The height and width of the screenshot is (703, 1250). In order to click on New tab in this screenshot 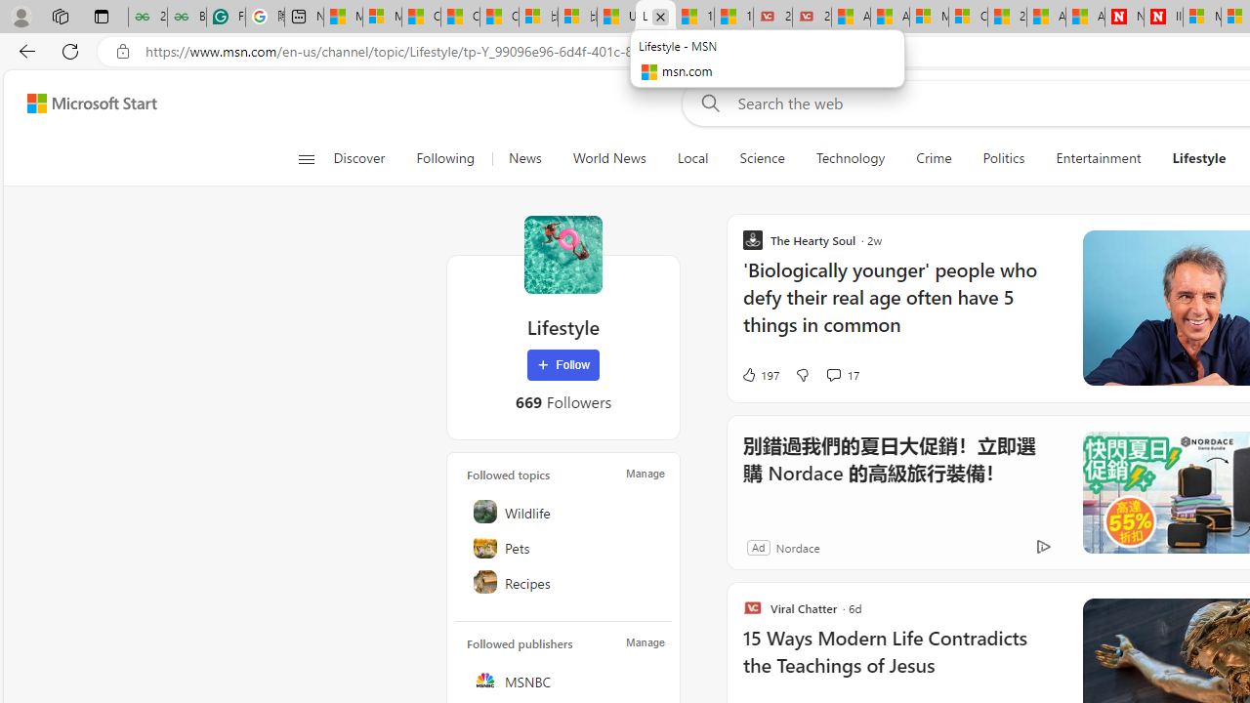, I will do `click(304, 18)`.